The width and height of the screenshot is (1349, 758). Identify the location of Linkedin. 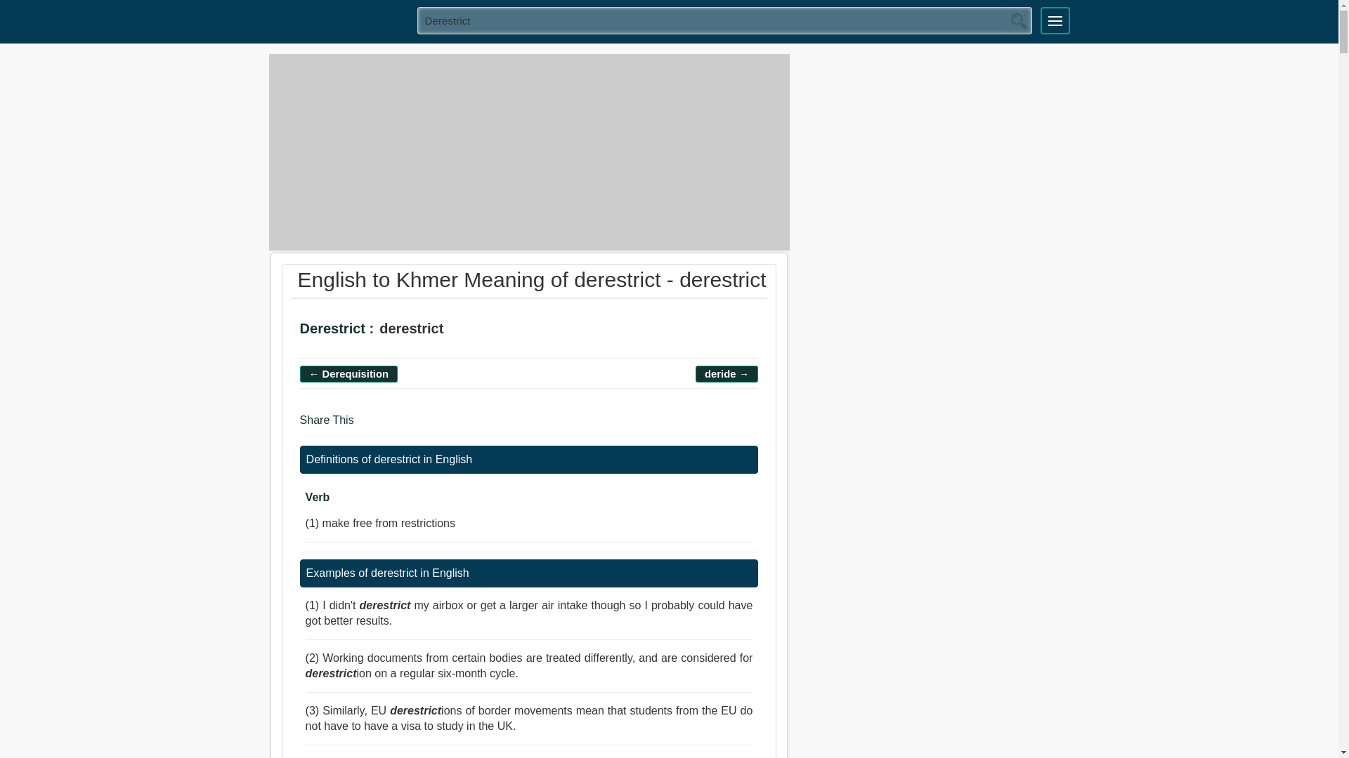
(424, 427).